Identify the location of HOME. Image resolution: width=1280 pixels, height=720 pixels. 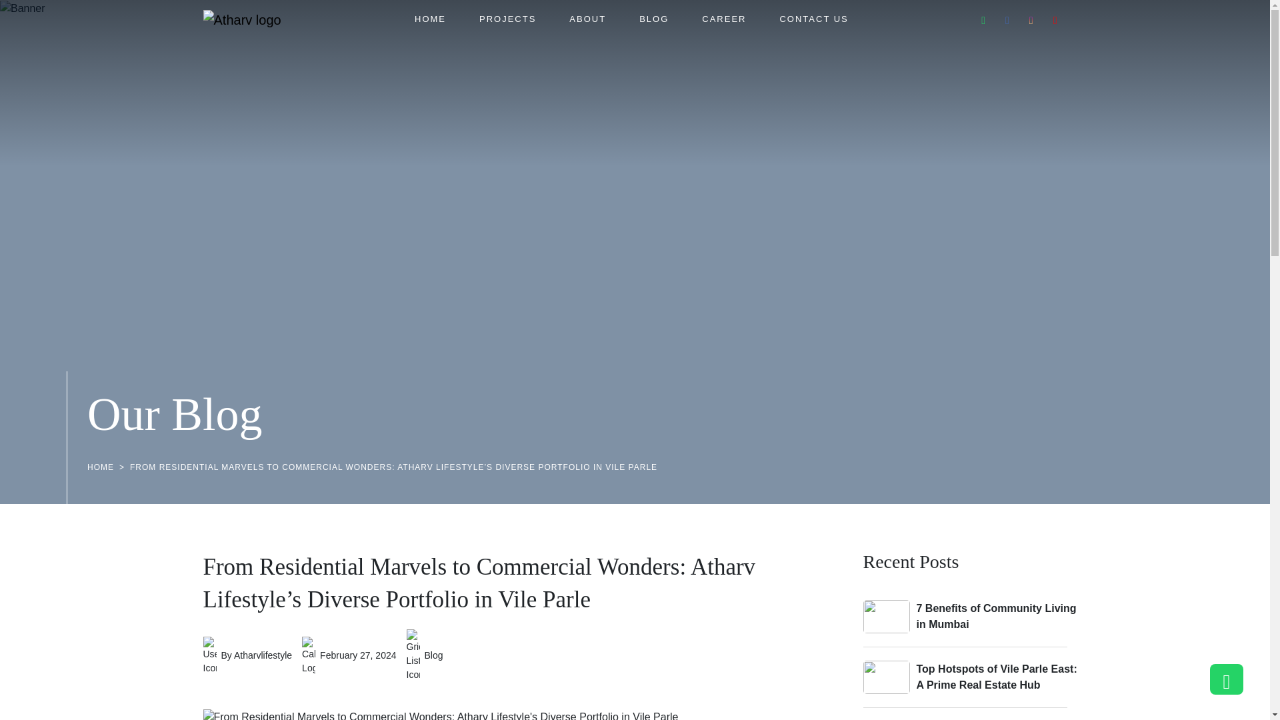
(100, 467).